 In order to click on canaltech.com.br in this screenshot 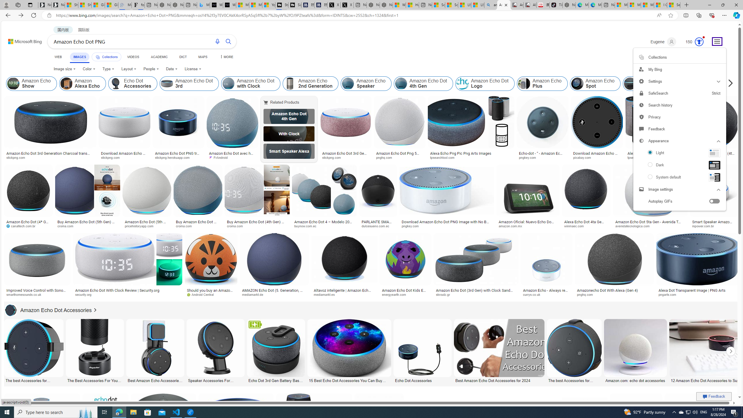, I will do `click(28, 226)`.